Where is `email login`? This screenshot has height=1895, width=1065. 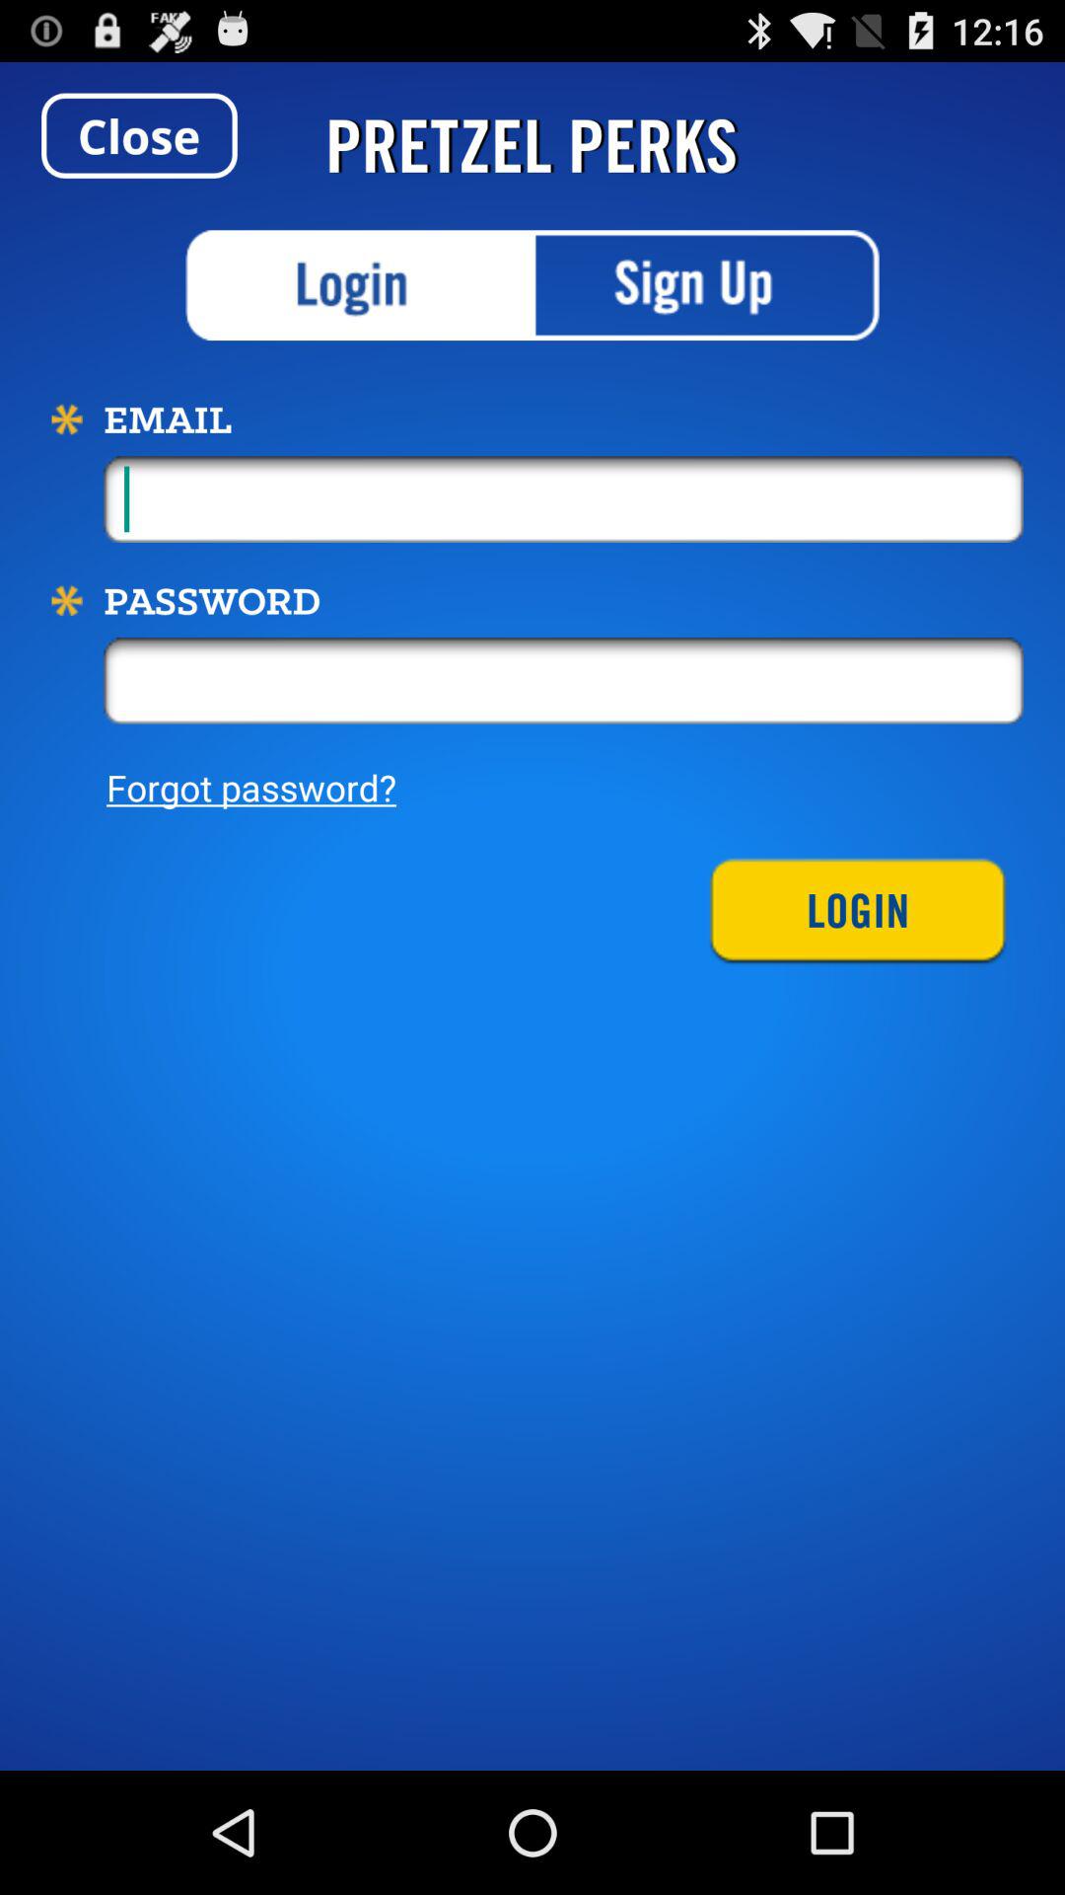
email login is located at coordinates (359, 285).